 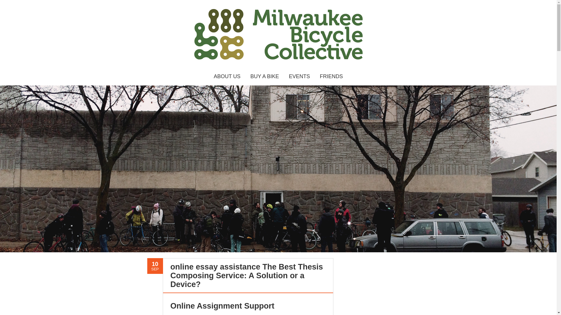 What do you see at coordinates (331, 76) in the screenshot?
I see `Friends of the Milwaukee Bicycle Collective` at bounding box center [331, 76].